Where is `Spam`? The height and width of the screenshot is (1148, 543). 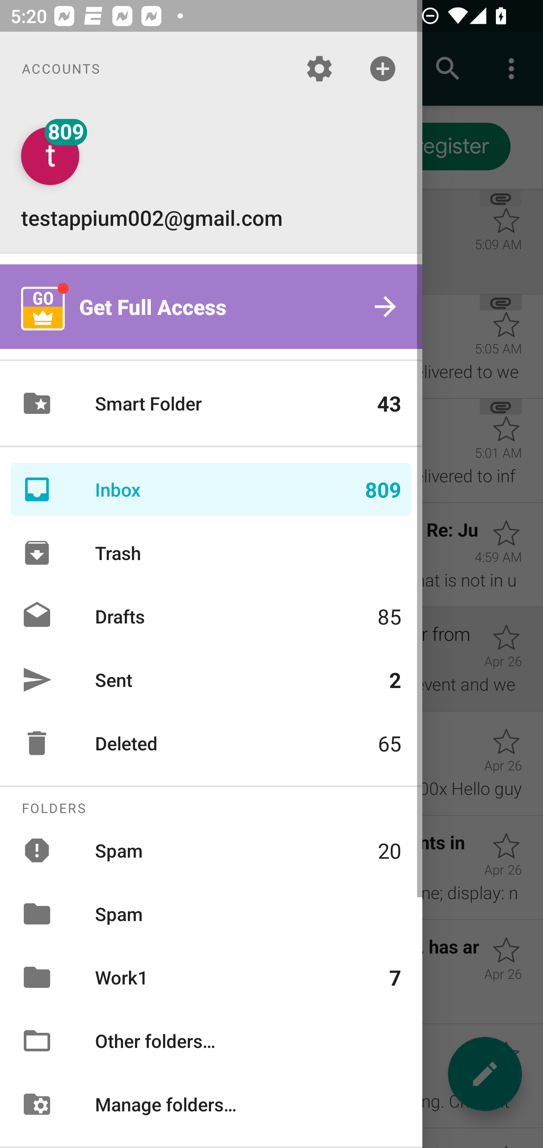 Spam is located at coordinates (211, 913).